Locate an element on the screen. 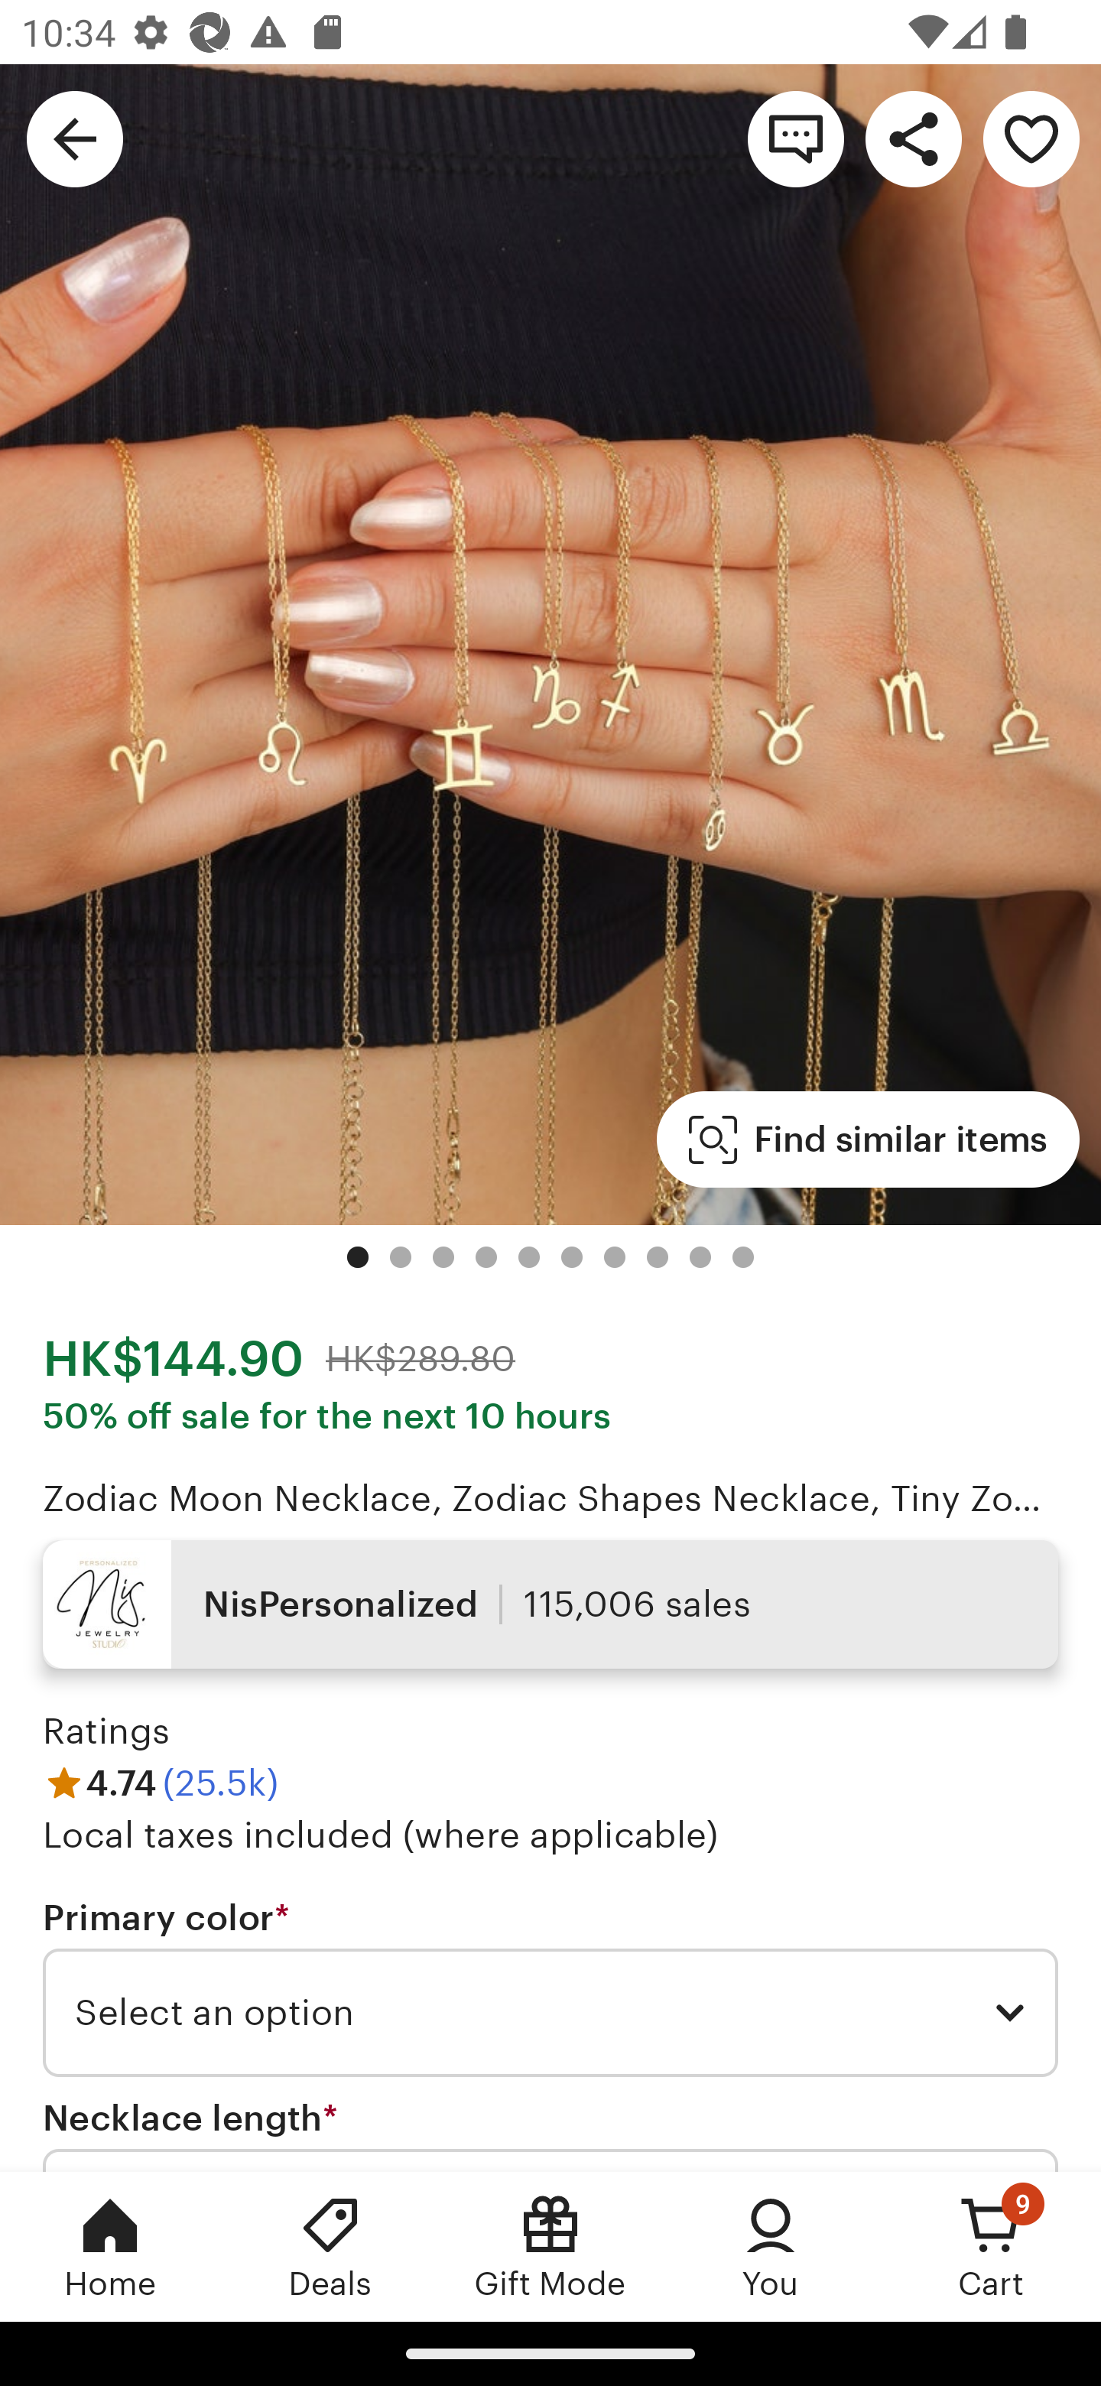  Gift Mode is located at coordinates (550, 2246).